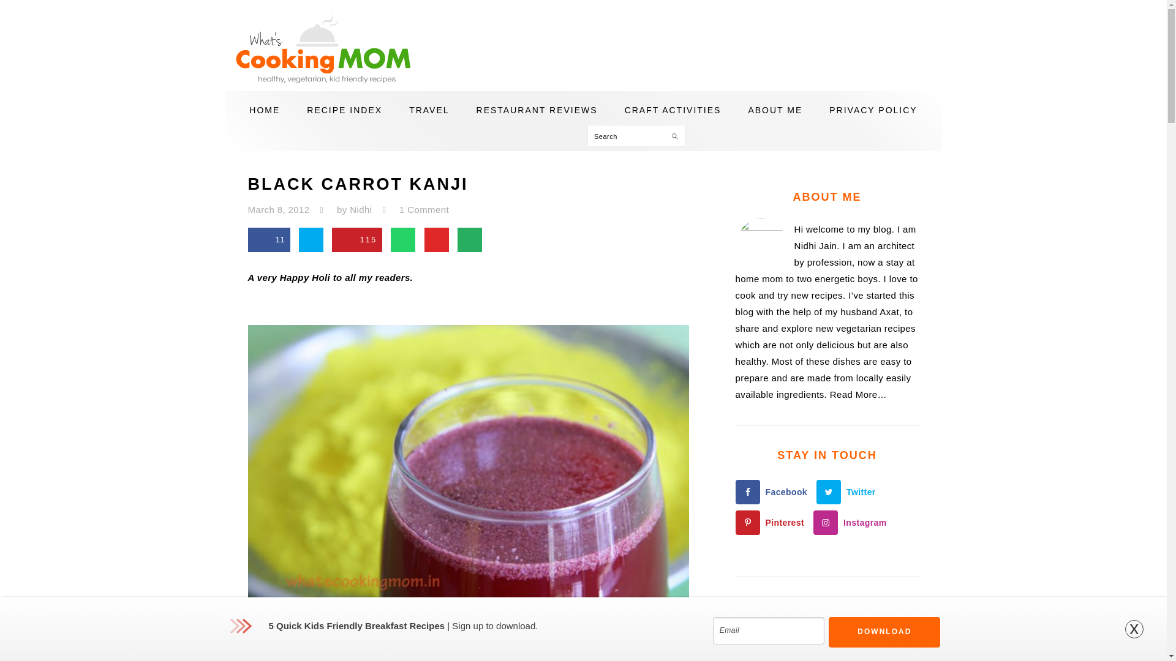  What do you see at coordinates (268, 239) in the screenshot?
I see `Share on Facebook` at bounding box center [268, 239].